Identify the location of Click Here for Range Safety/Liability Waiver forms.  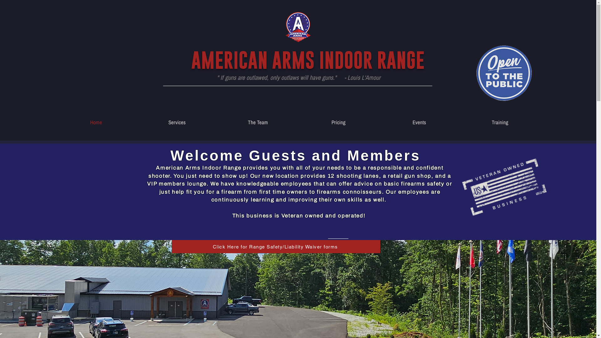
(276, 247).